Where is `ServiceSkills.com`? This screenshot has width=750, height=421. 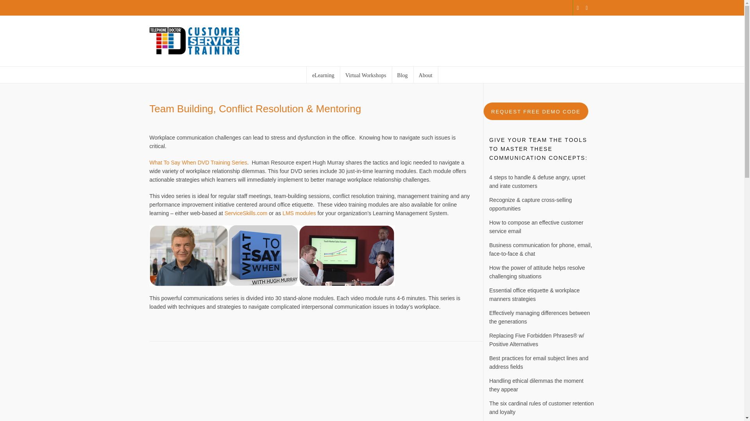
ServiceSkills.com is located at coordinates (246, 213).